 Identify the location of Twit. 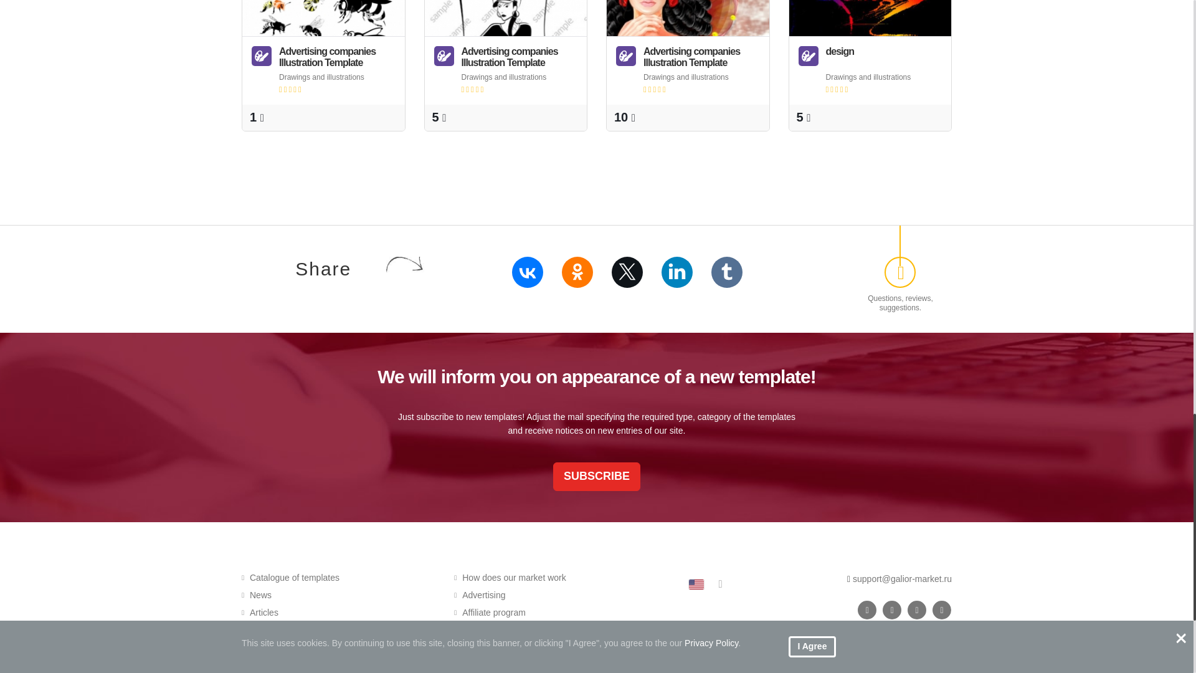
(917, 609).